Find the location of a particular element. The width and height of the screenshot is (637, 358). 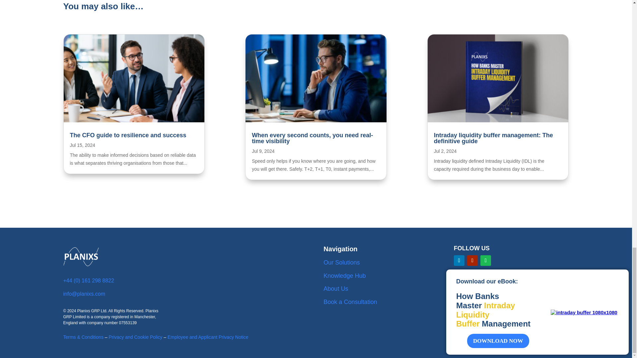

ecovardis logo website 100x100 is located at coordinates (470, 292).